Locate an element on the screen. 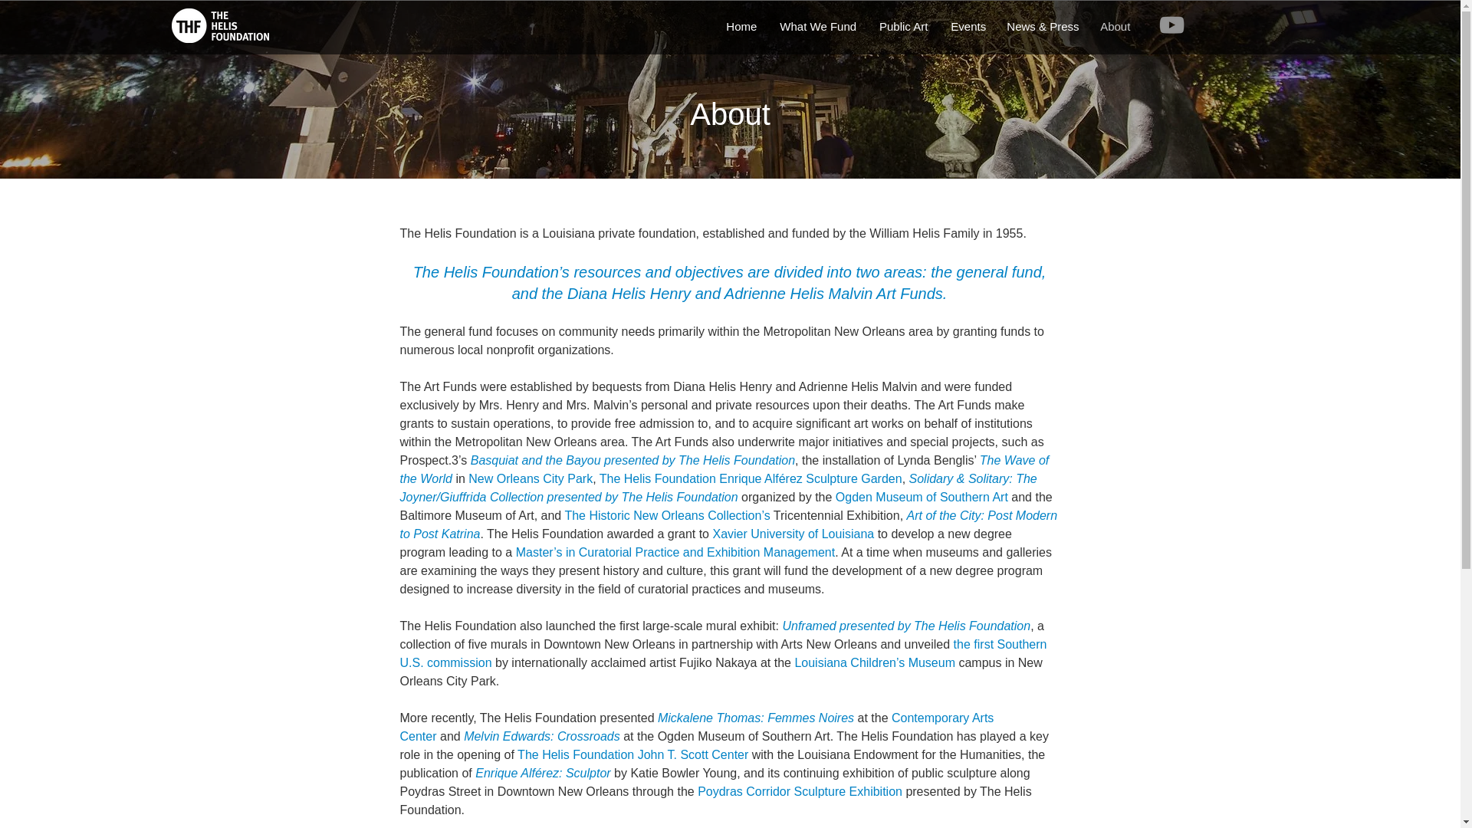  Contemporary Arts Center is located at coordinates (698, 727).